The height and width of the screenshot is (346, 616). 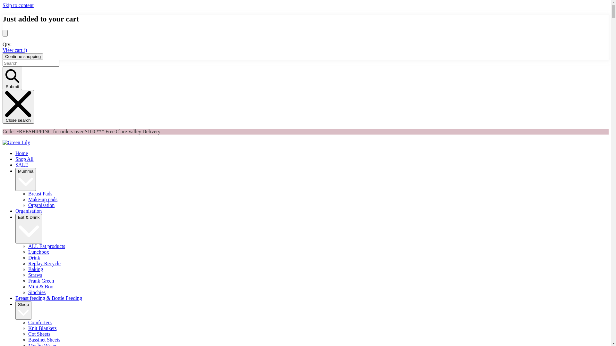 I want to click on ALL Eat products, so click(x=47, y=246).